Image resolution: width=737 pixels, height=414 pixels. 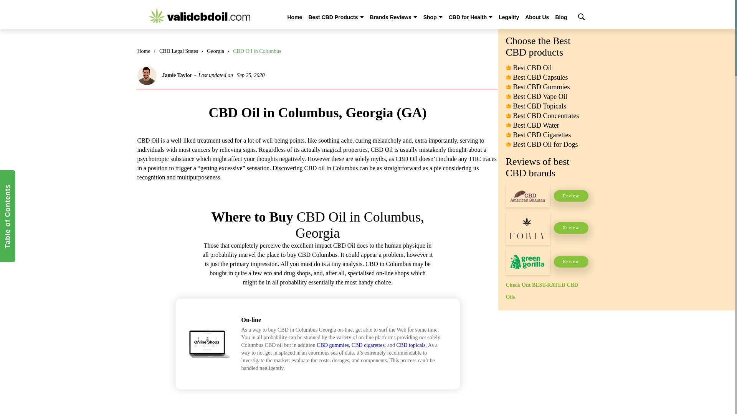 What do you see at coordinates (295, 17) in the screenshot?
I see `Home` at bounding box center [295, 17].